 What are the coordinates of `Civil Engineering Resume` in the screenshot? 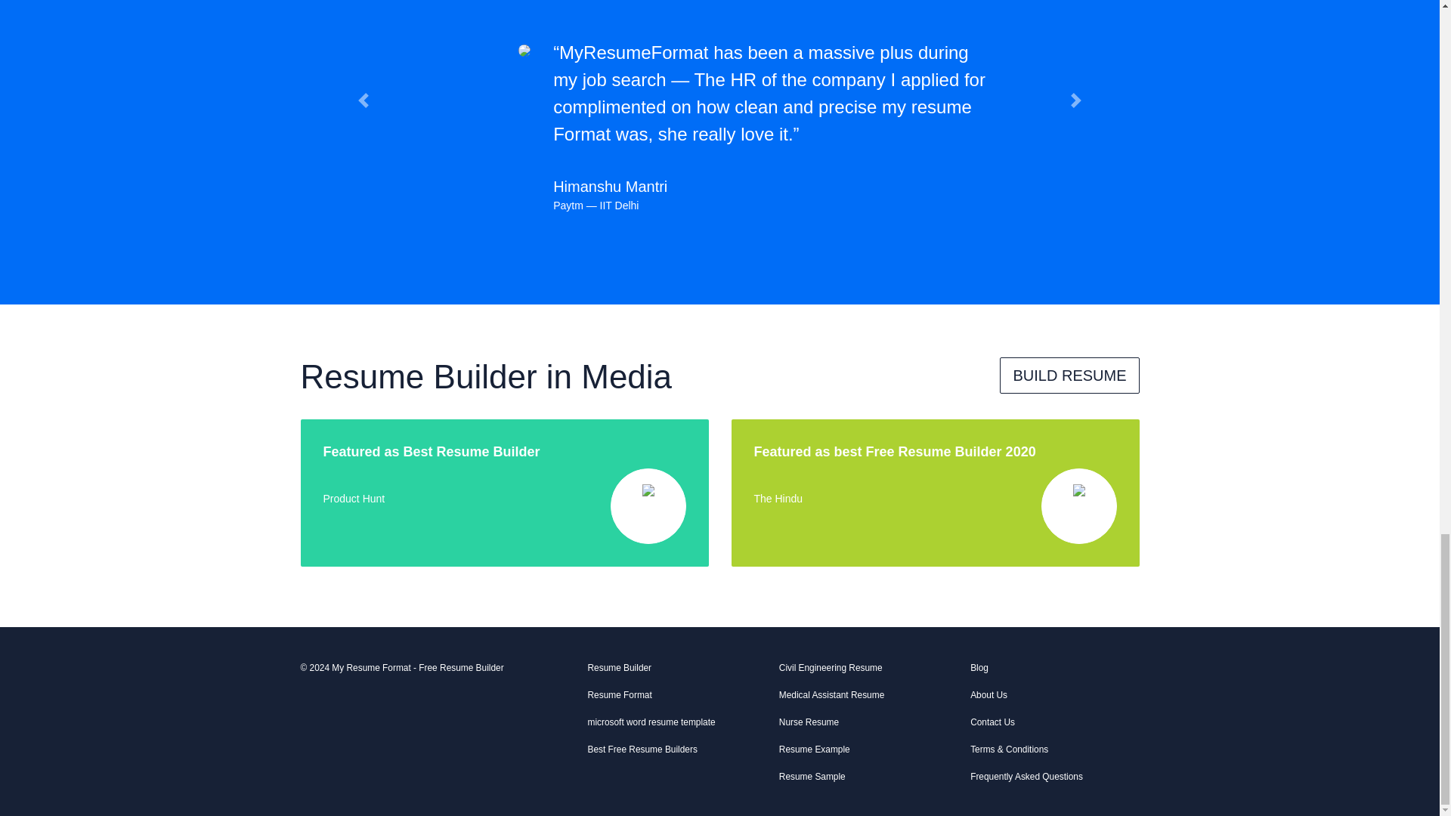 It's located at (863, 671).